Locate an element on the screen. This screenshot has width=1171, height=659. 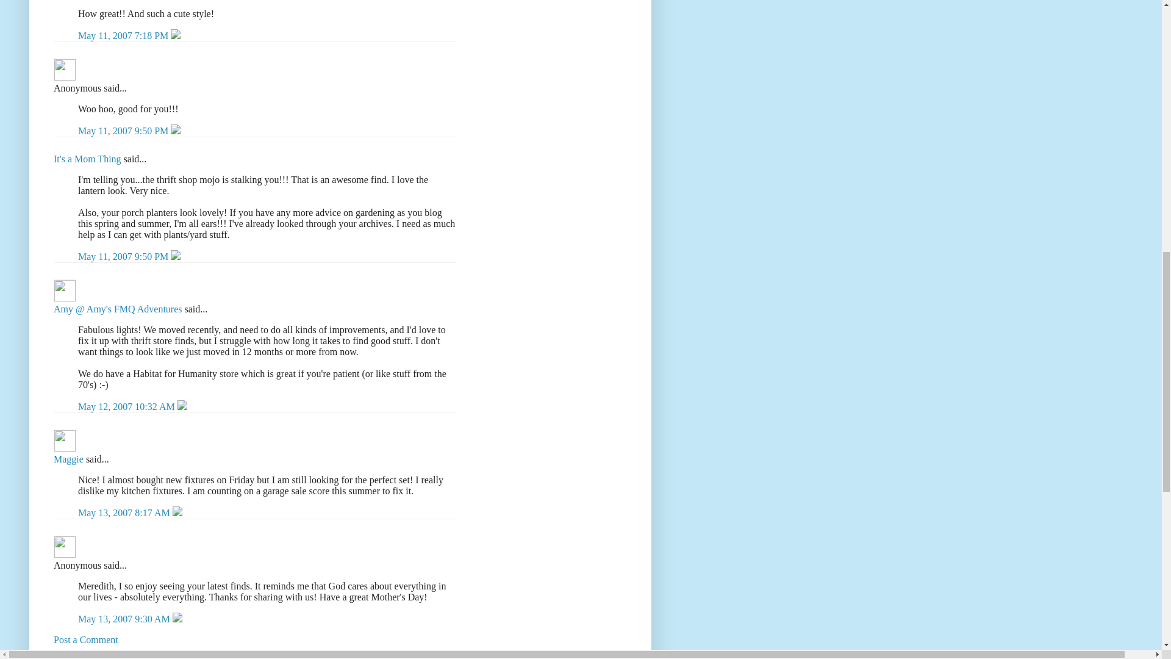
comment permalink is located at coordinates (124, 131).